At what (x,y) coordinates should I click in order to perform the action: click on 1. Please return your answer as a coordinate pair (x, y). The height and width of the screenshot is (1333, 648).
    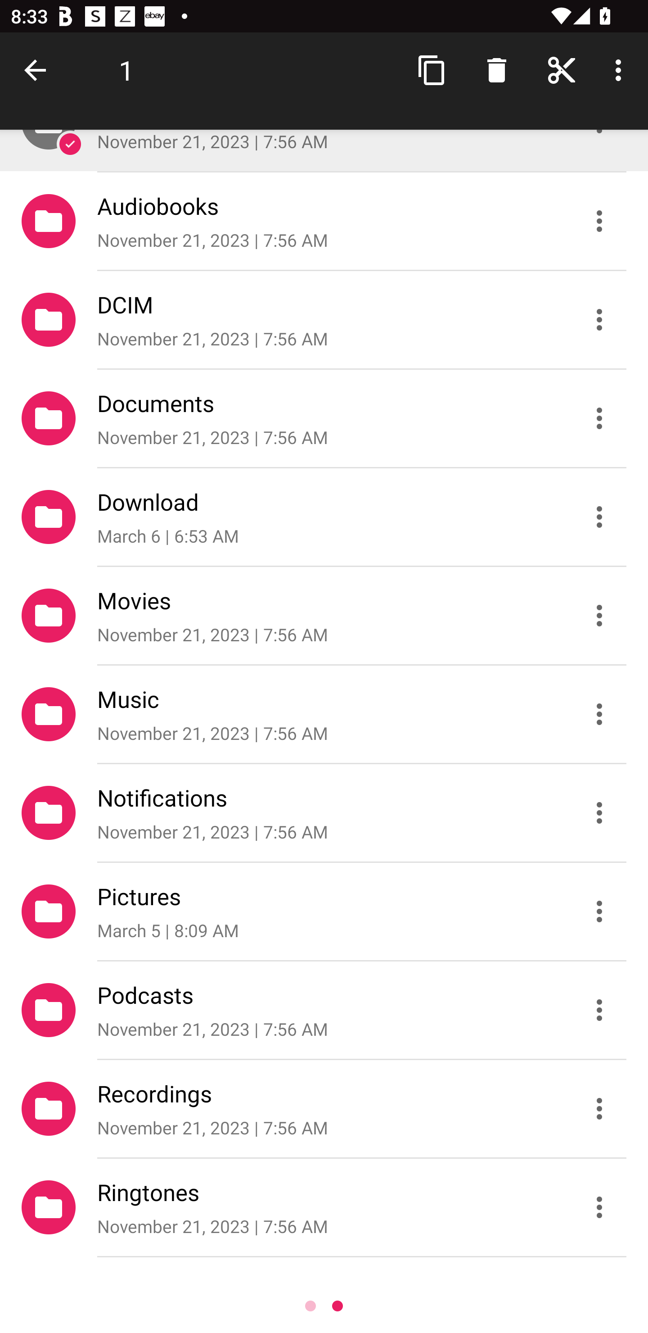
    Looking at the image, I should click on (126, 70).